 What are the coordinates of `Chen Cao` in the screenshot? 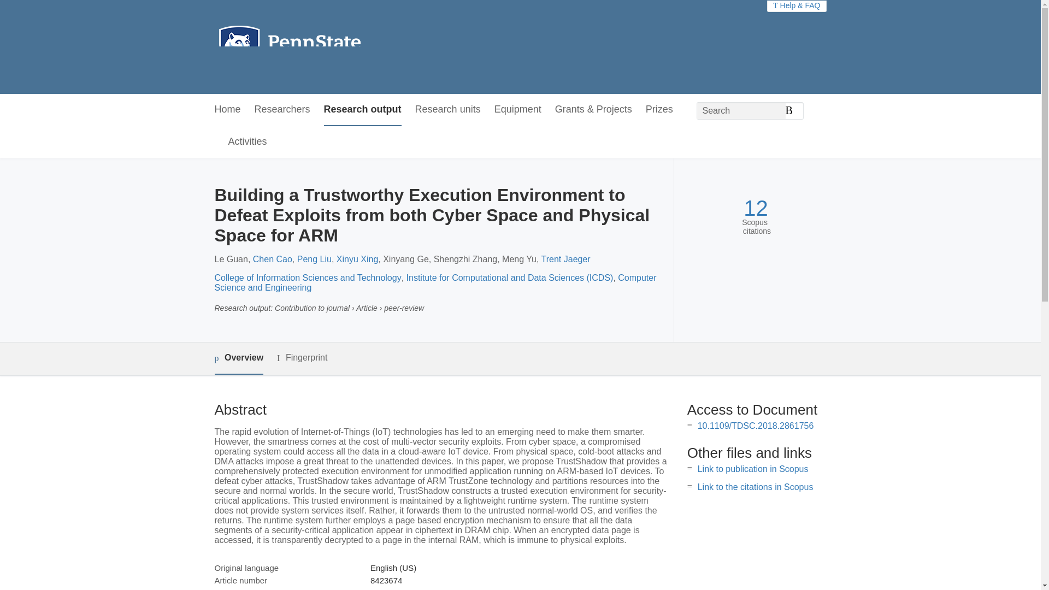 It's located at (272, 259).